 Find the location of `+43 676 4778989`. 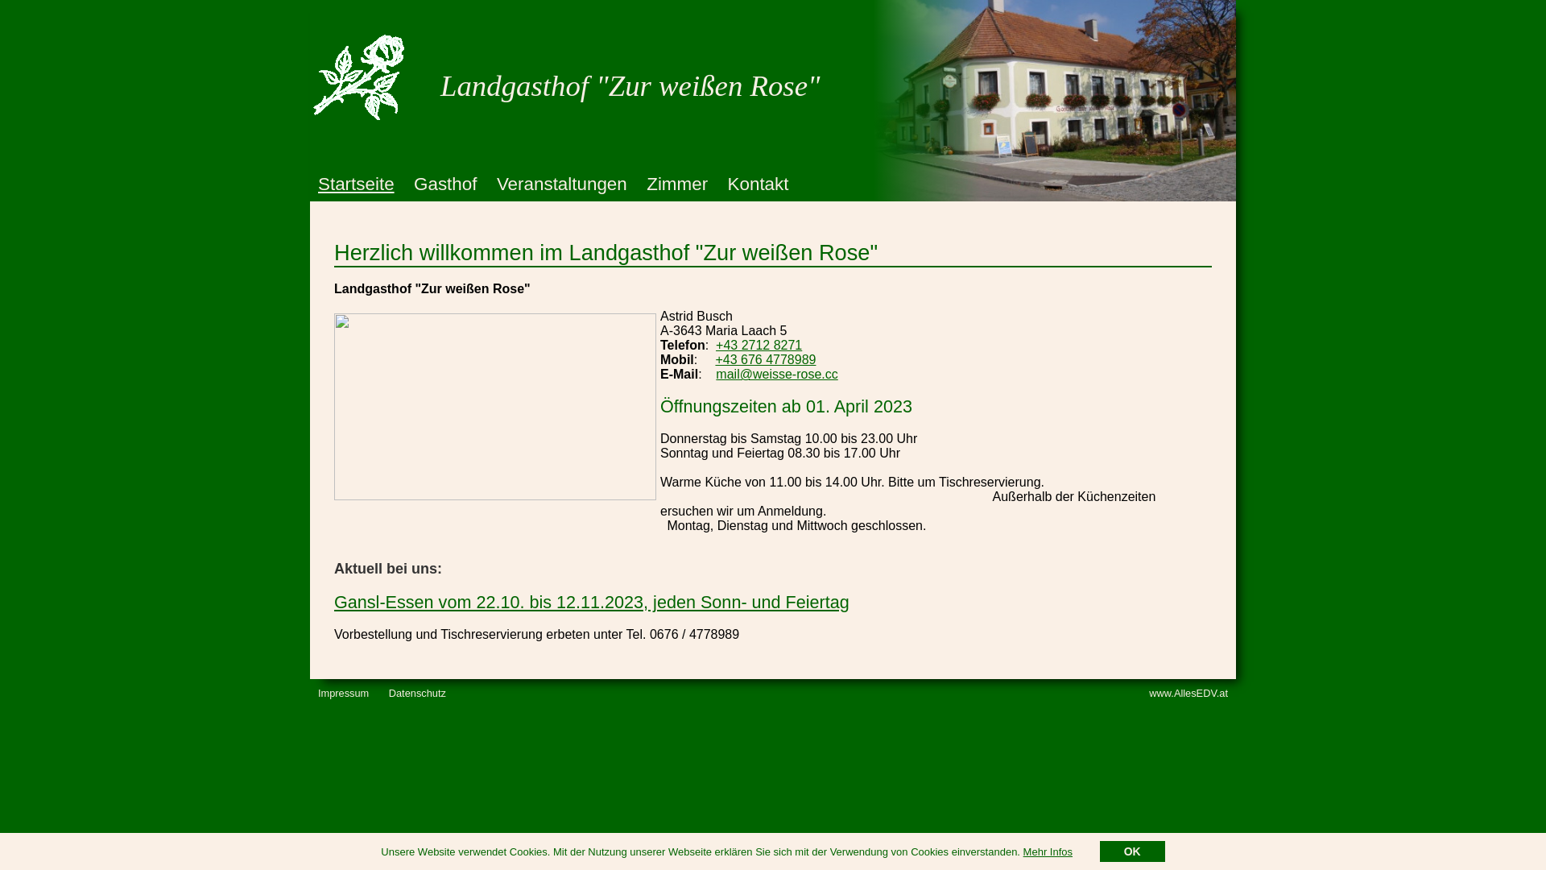

+43 676 4778989 is located at coordinates (765, 359).